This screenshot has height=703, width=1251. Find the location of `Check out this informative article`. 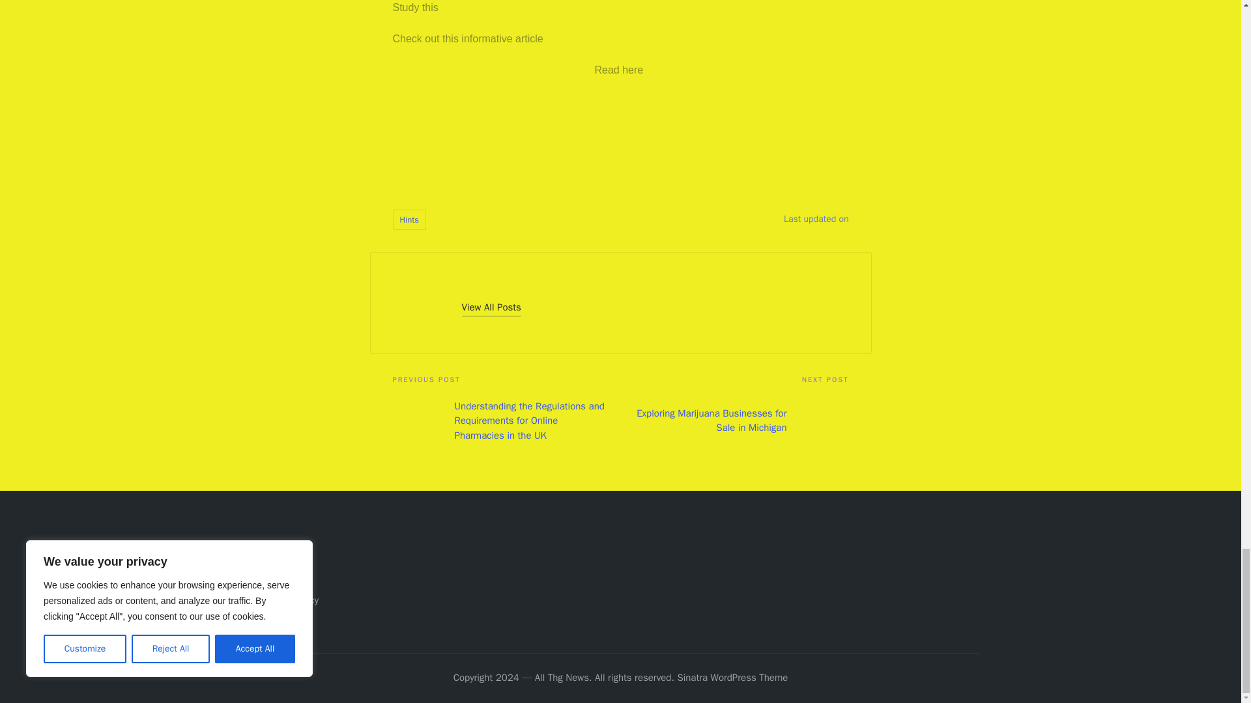

Check out this informative article is located at coordinates (468, 38).